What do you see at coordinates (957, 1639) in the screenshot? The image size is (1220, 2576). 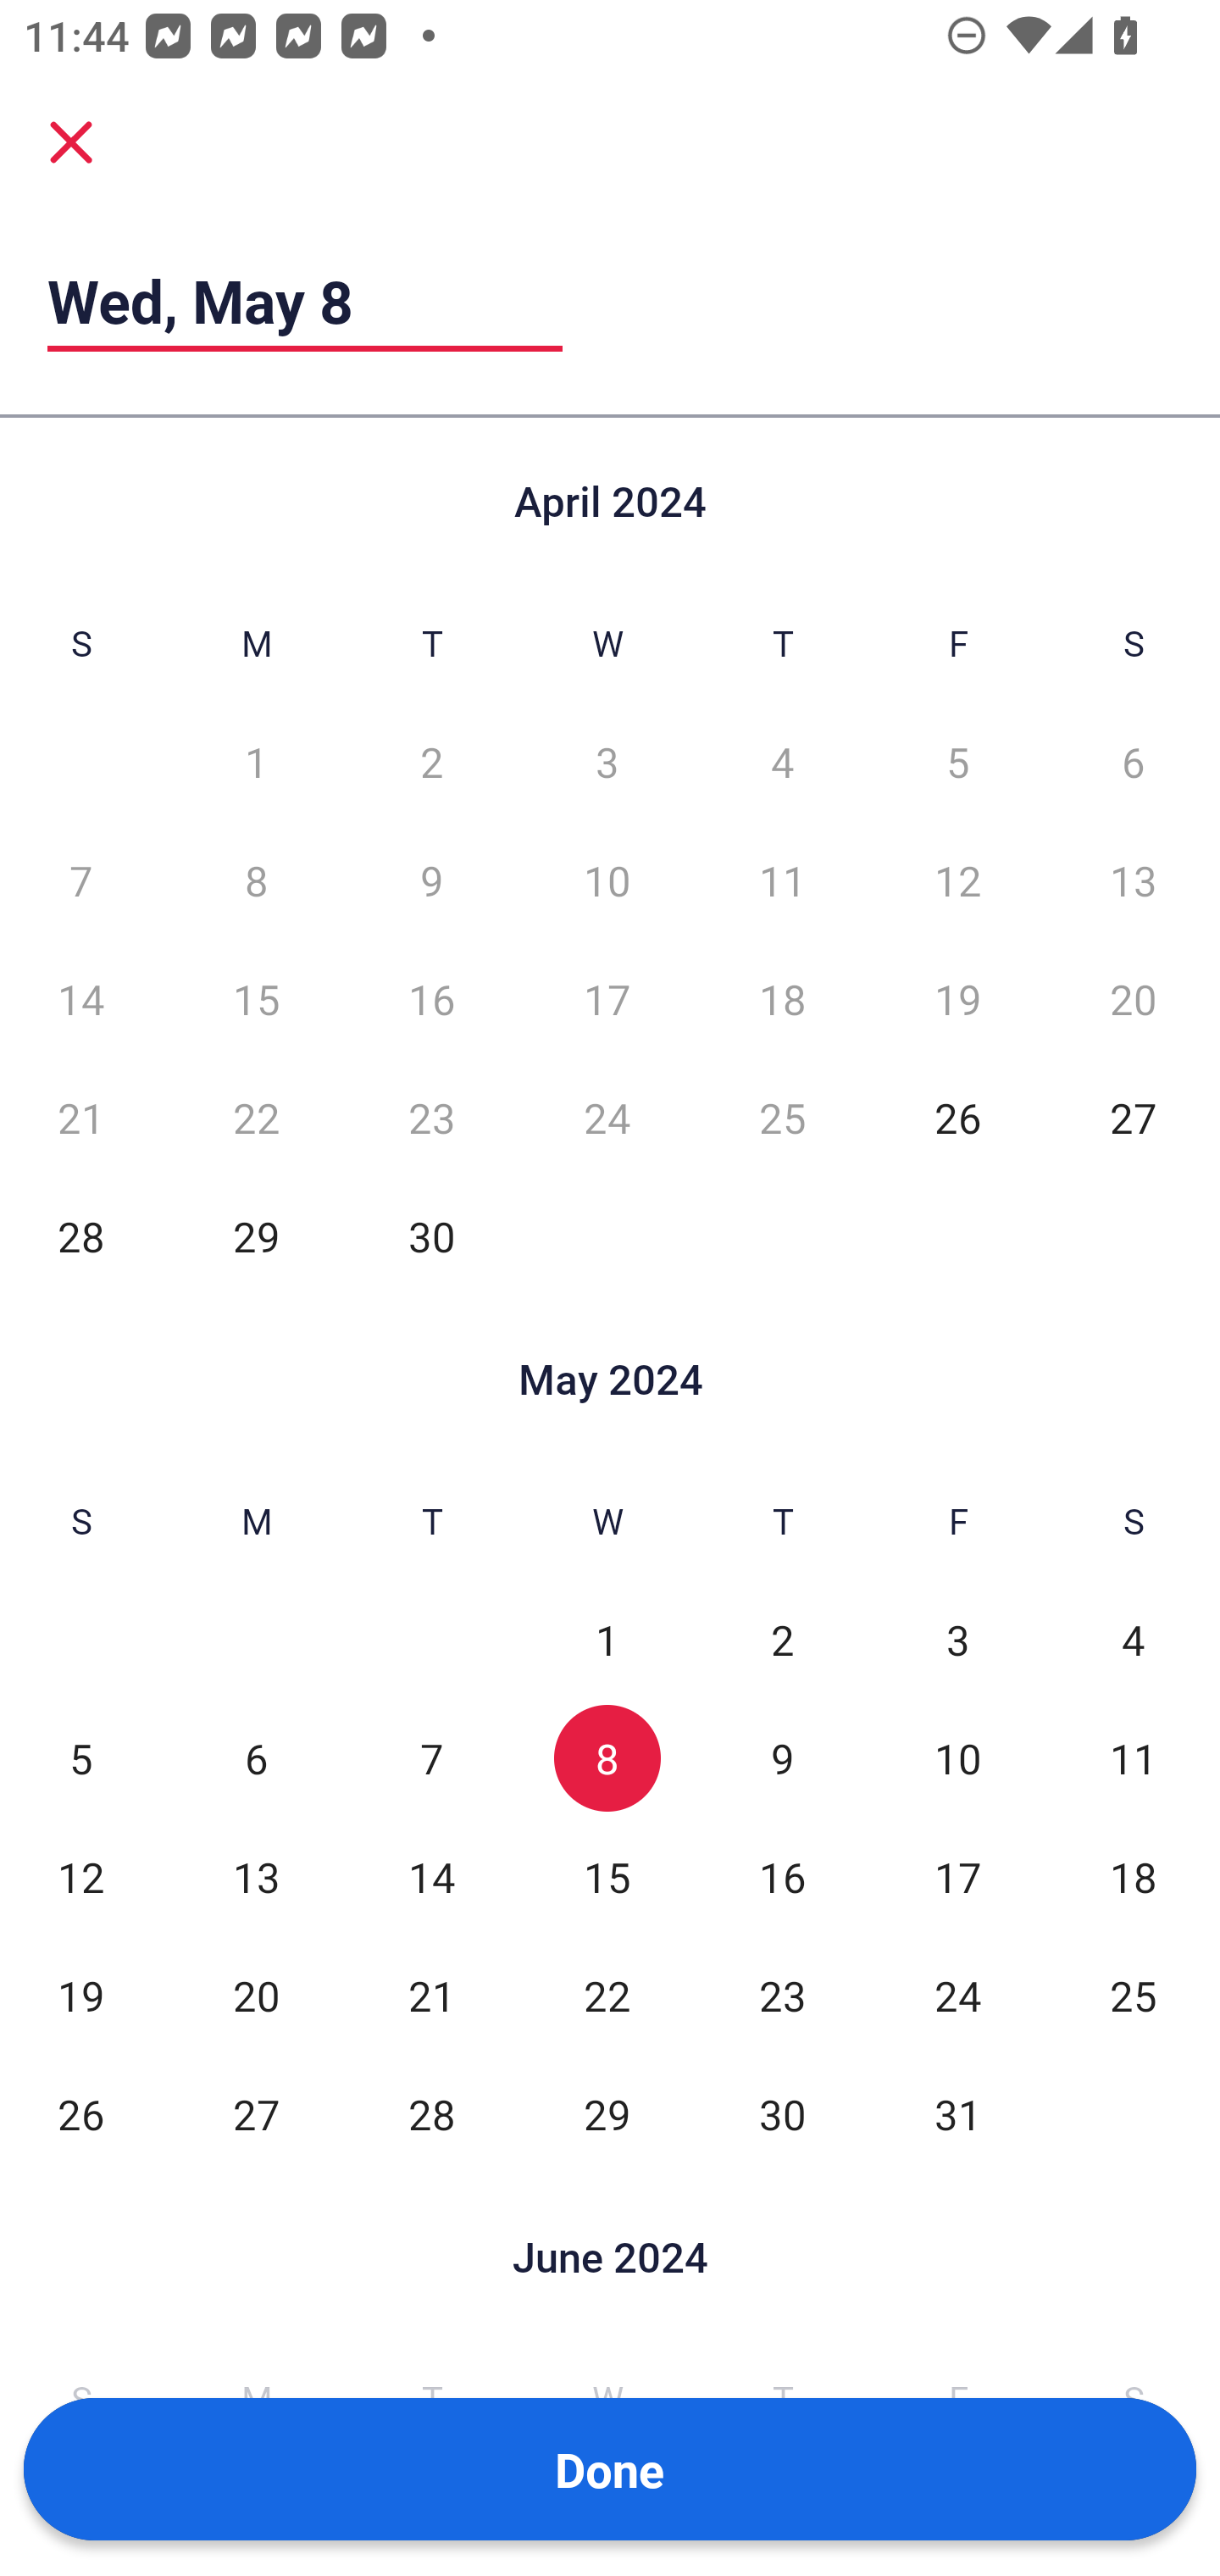 I see `3 Fri, May 3, Not Selected` at bounding box center [957, 1639].